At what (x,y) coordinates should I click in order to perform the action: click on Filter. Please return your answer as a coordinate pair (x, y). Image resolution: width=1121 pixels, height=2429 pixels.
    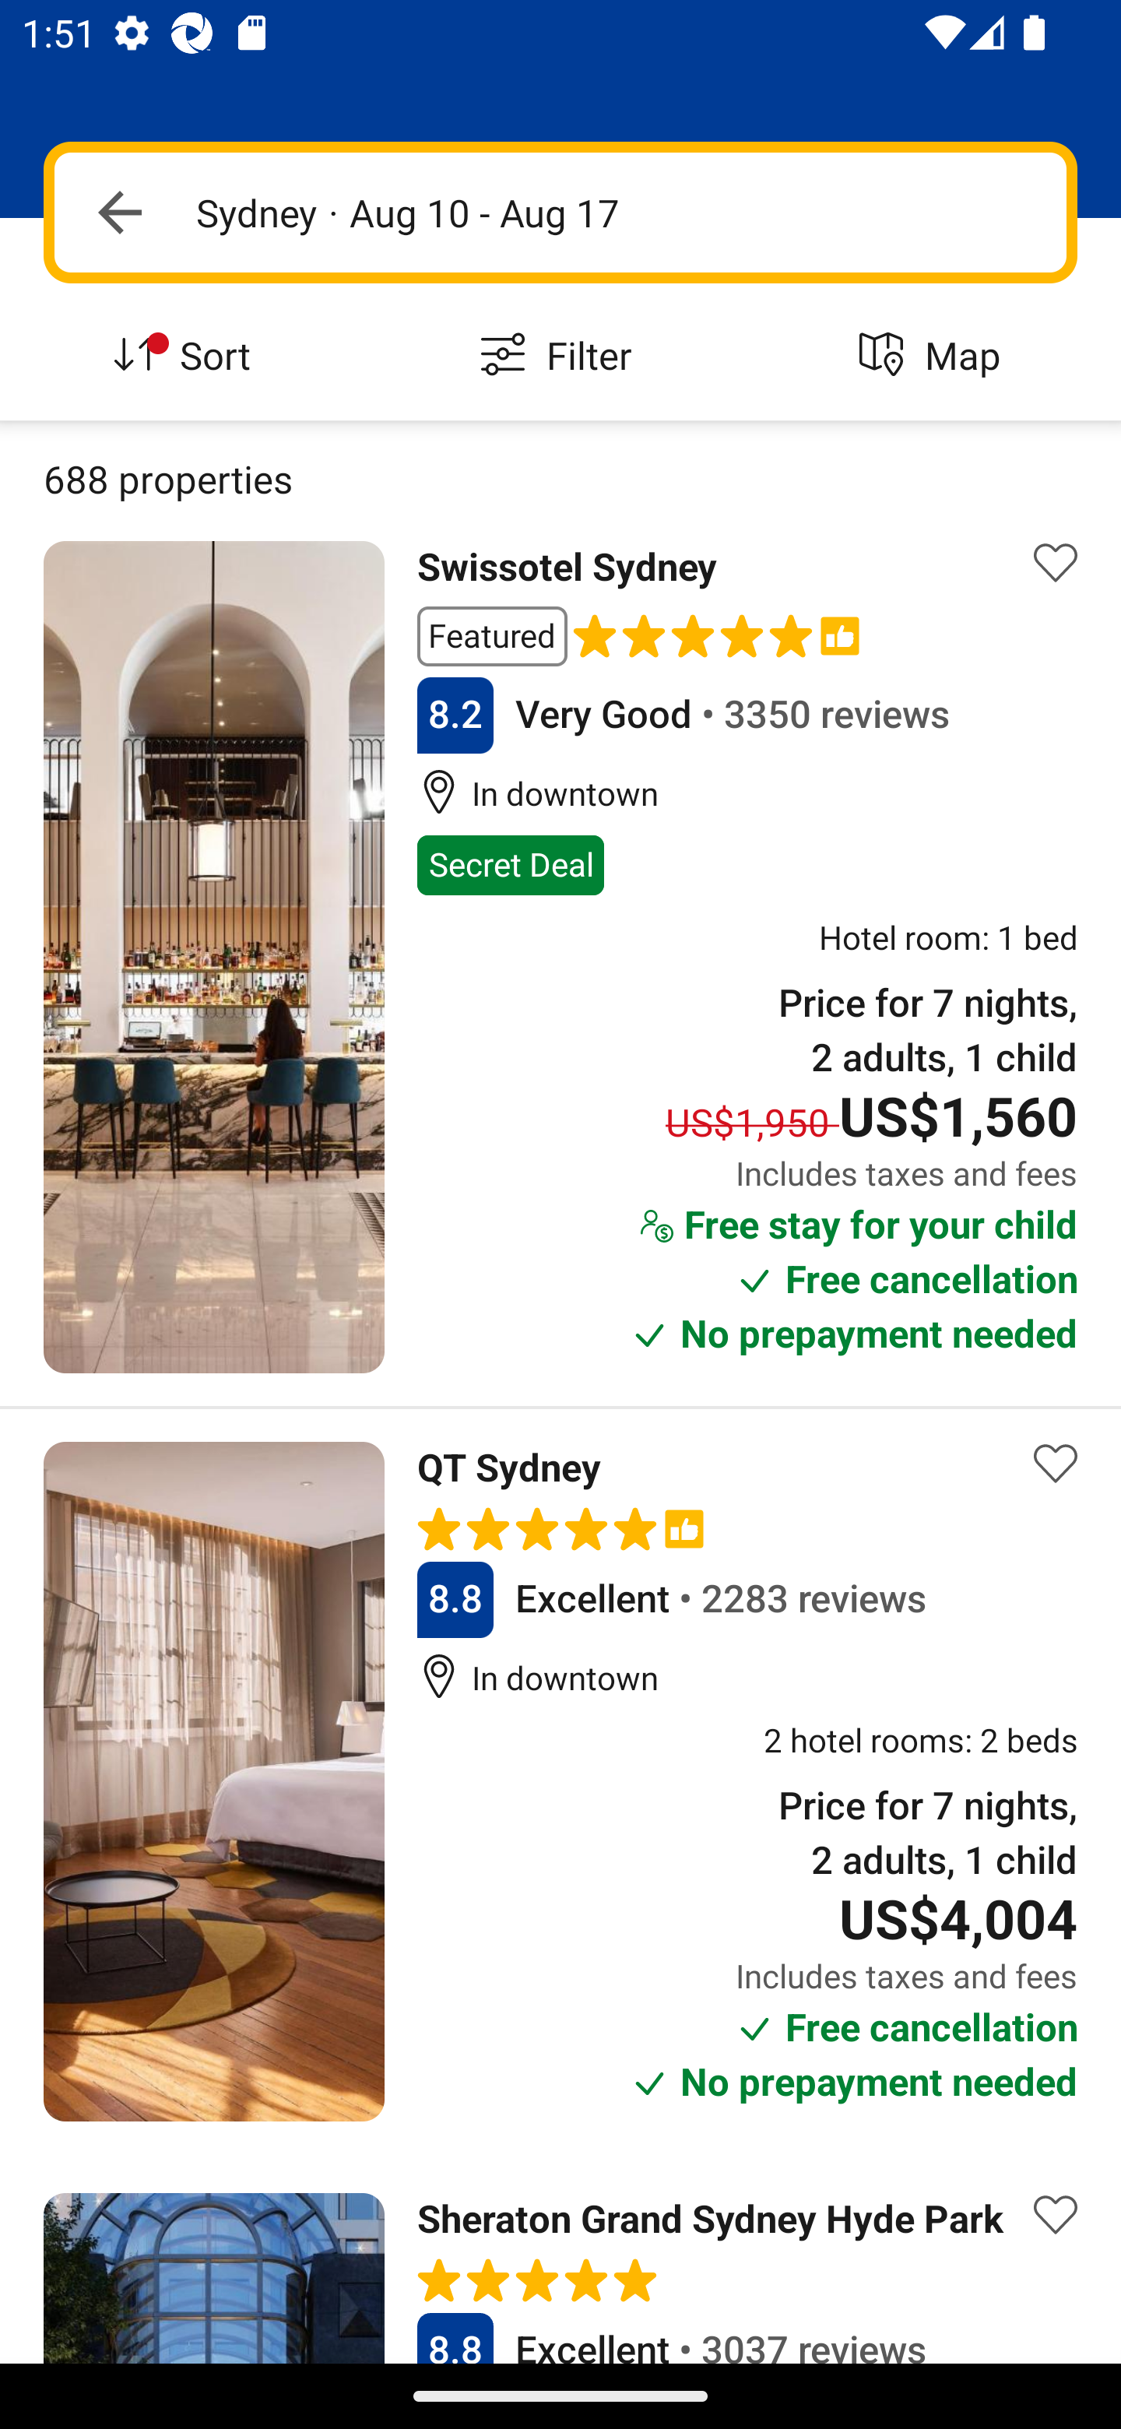
    Looking at the image, I should click on (560, 357).